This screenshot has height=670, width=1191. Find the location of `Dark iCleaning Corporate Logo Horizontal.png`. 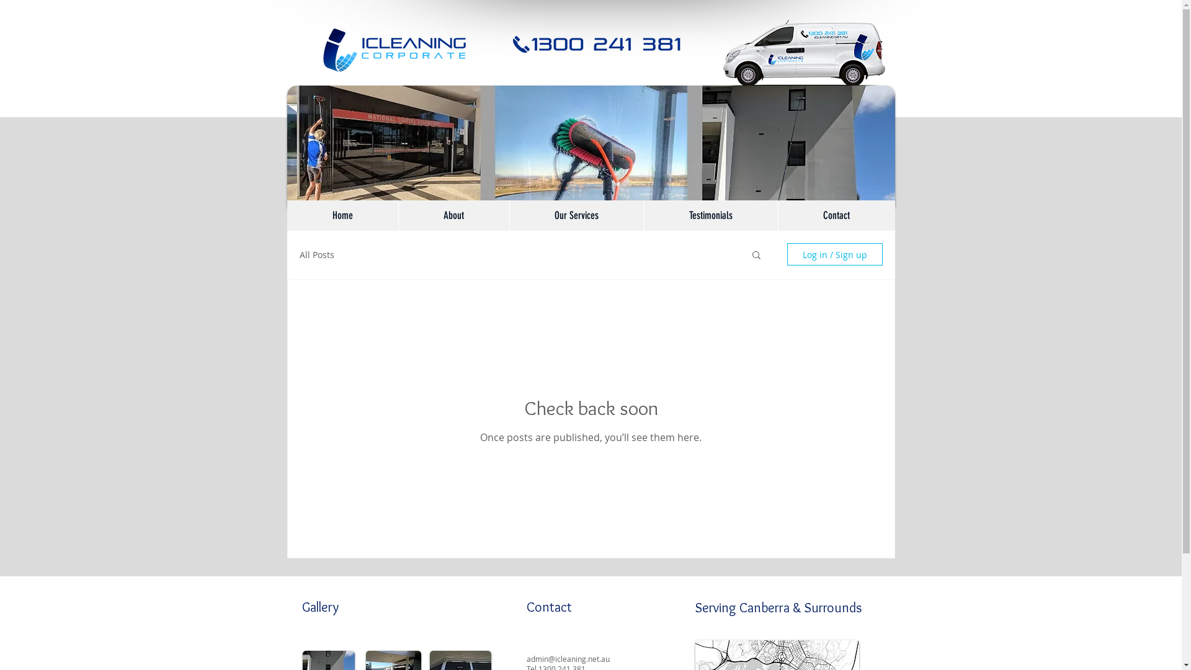

Dark iCleaning Corporate Logo Horizontal.png is located at coordinates (388, 50).